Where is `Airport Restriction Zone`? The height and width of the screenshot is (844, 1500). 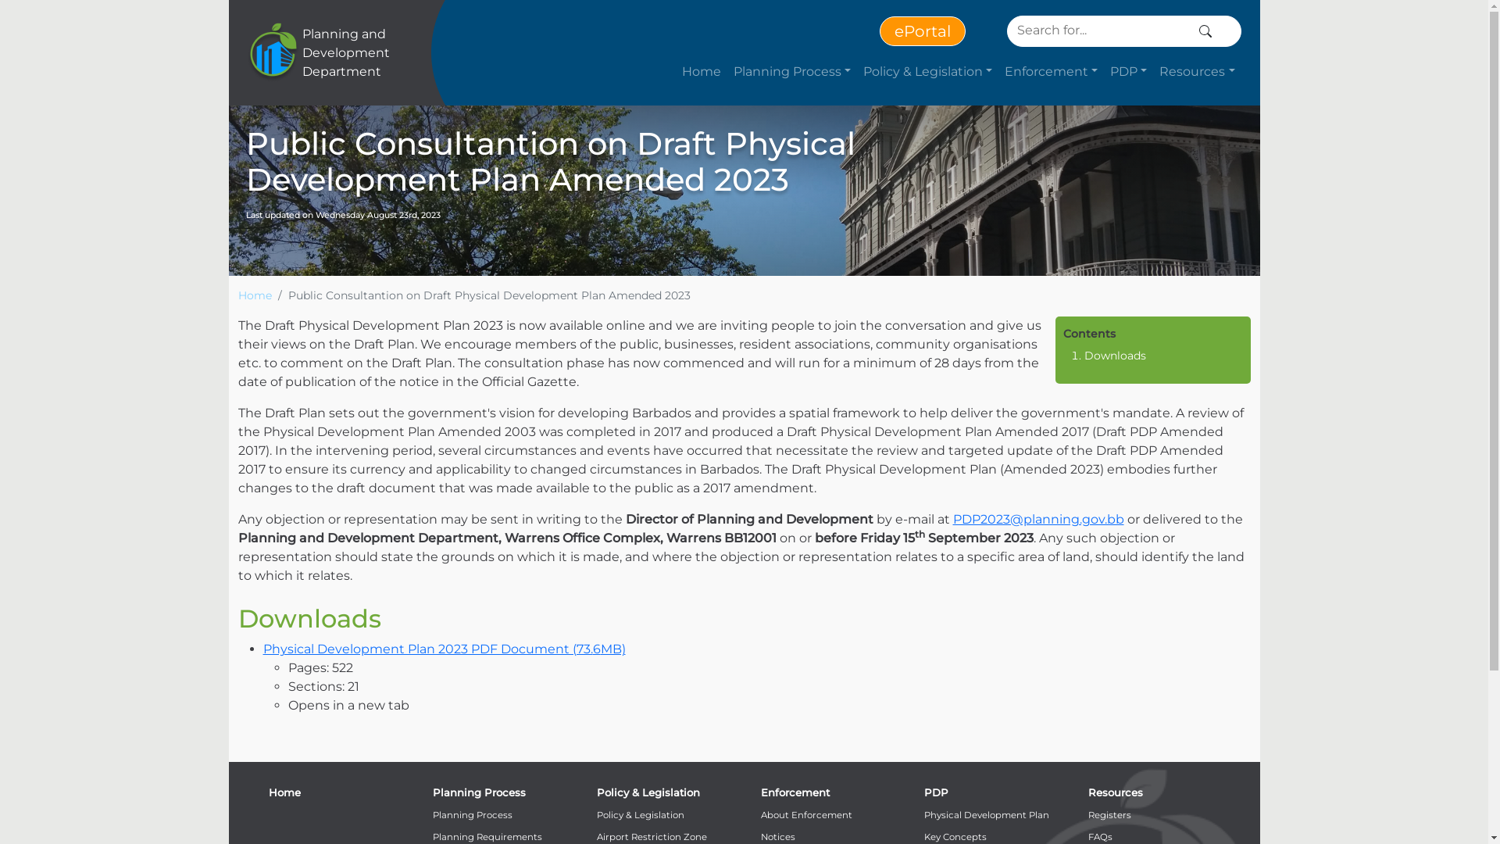
Airport Restriction Zone is located at coordinates (652, 837).